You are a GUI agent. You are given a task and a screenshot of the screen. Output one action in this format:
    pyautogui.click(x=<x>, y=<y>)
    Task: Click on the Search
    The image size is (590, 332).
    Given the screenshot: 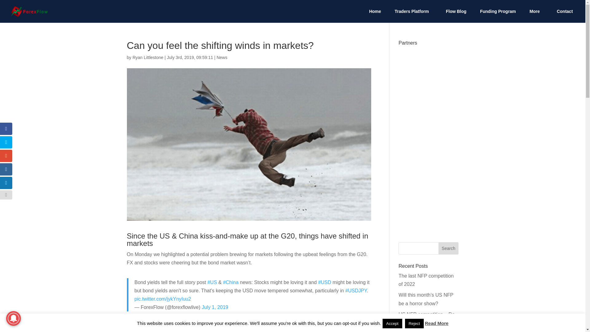 What is the action you would take?
    pyautogui.click(x=449, y=248)
    